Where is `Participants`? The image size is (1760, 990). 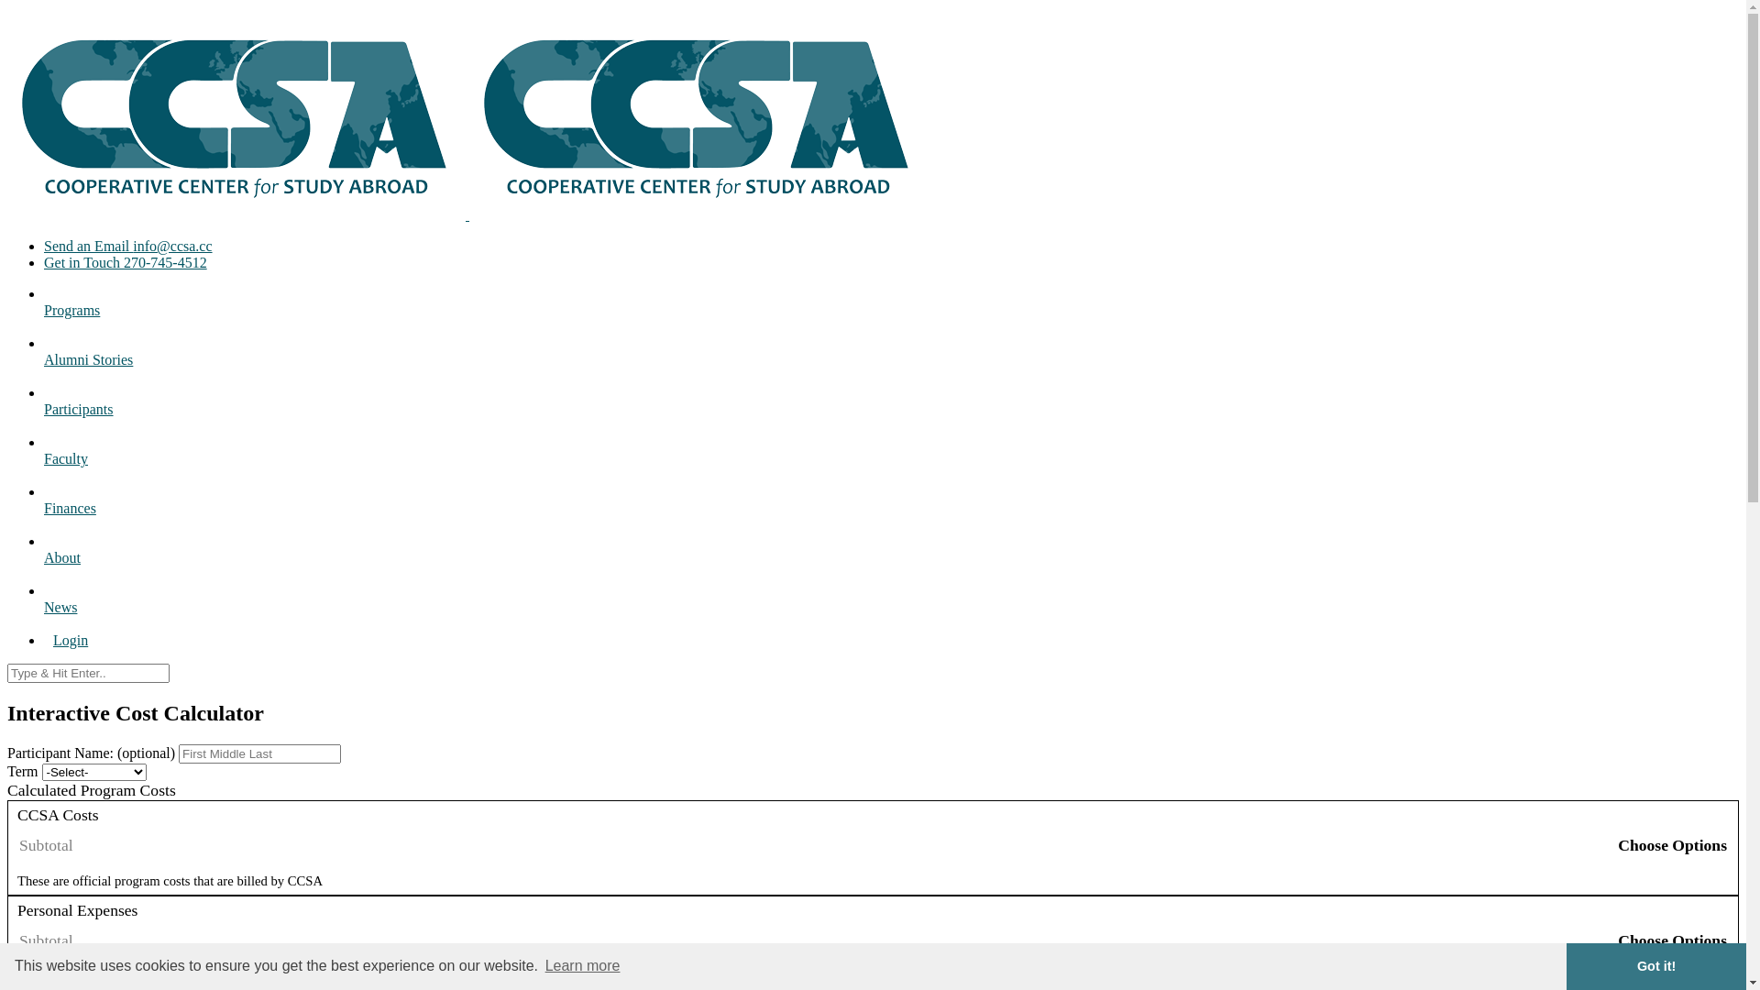
Participants is located at coordinates (891, 409).